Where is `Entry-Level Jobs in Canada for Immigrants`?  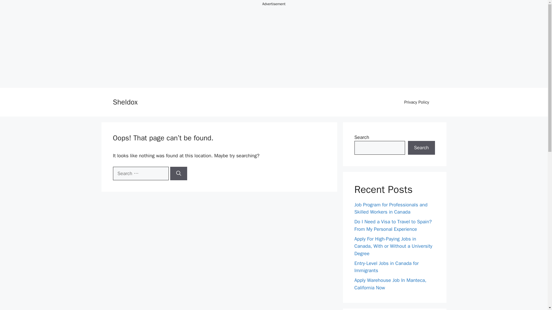
Entry-Level Jobs in Canada for Immigrants is located at coordinates (386, 267).